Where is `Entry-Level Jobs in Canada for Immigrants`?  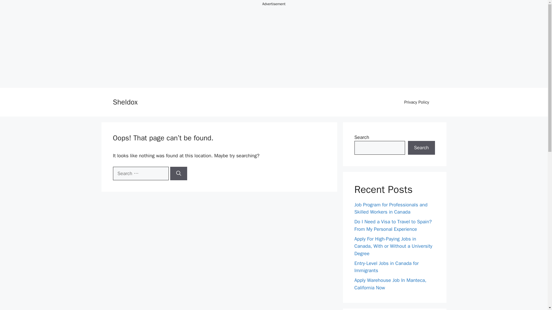
Entry-Level Jobs in Canada for Immigrants is located at coordinates (386, 267).